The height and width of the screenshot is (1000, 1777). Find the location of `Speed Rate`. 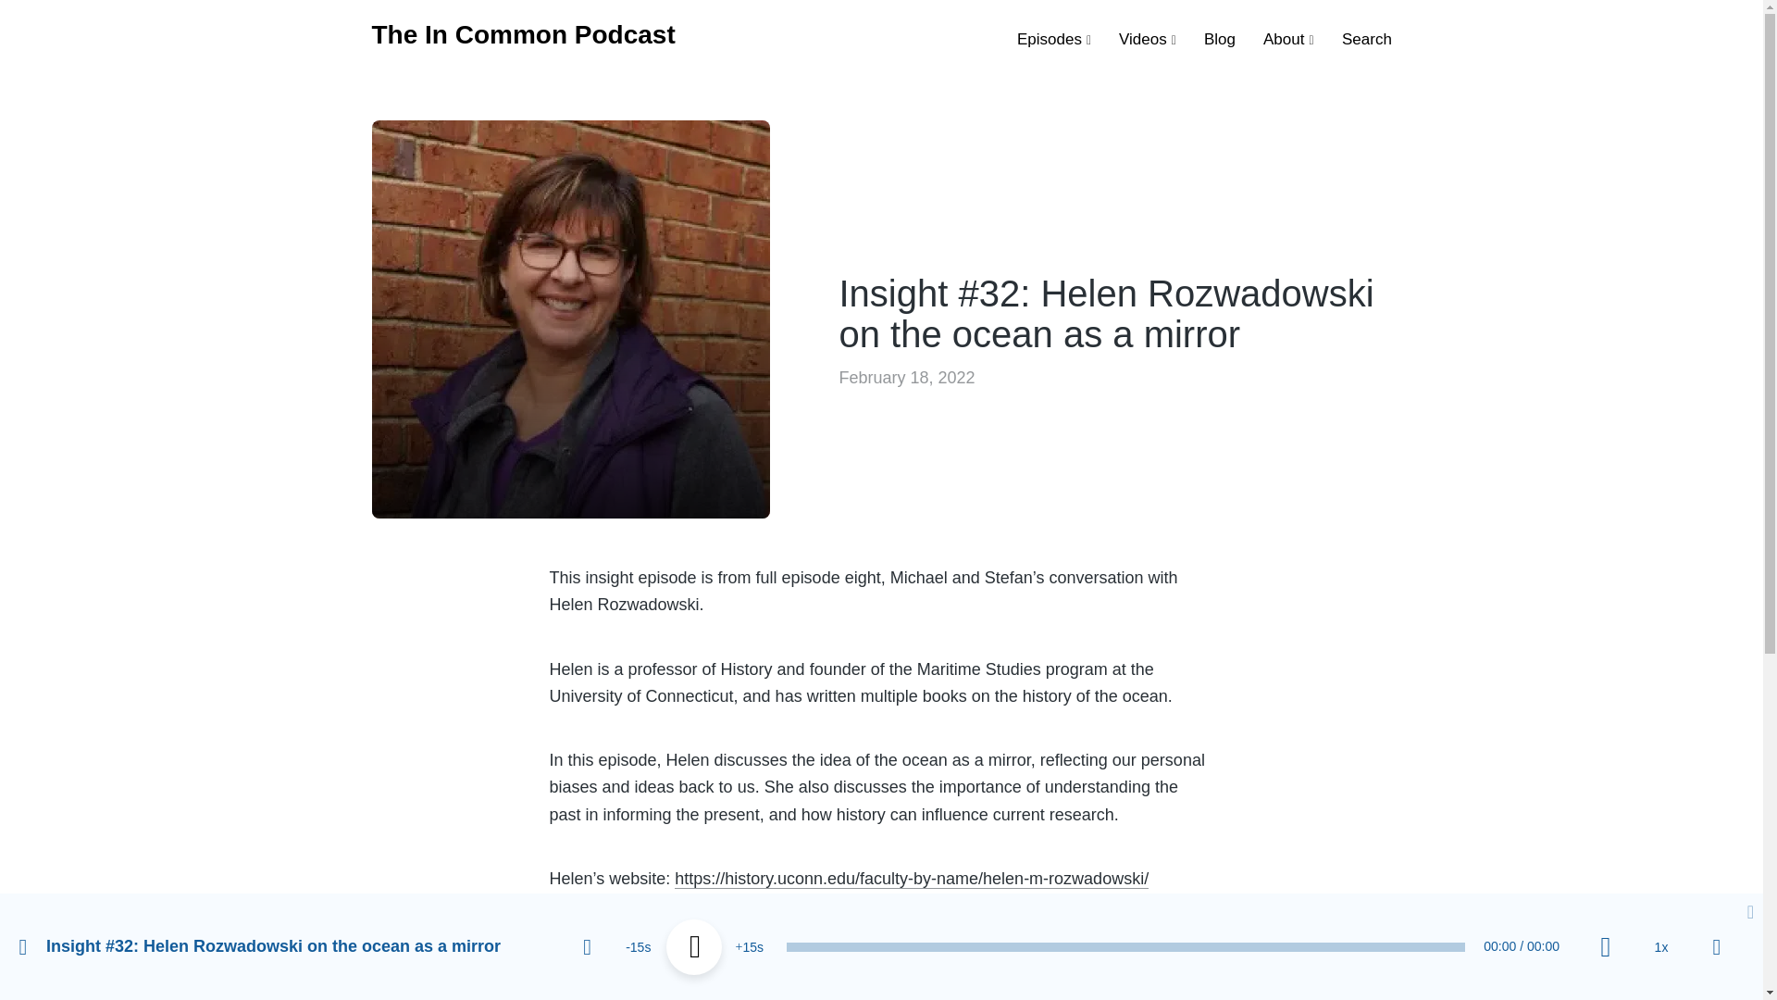

Speed Rate is located at coordinates (1660, 946).